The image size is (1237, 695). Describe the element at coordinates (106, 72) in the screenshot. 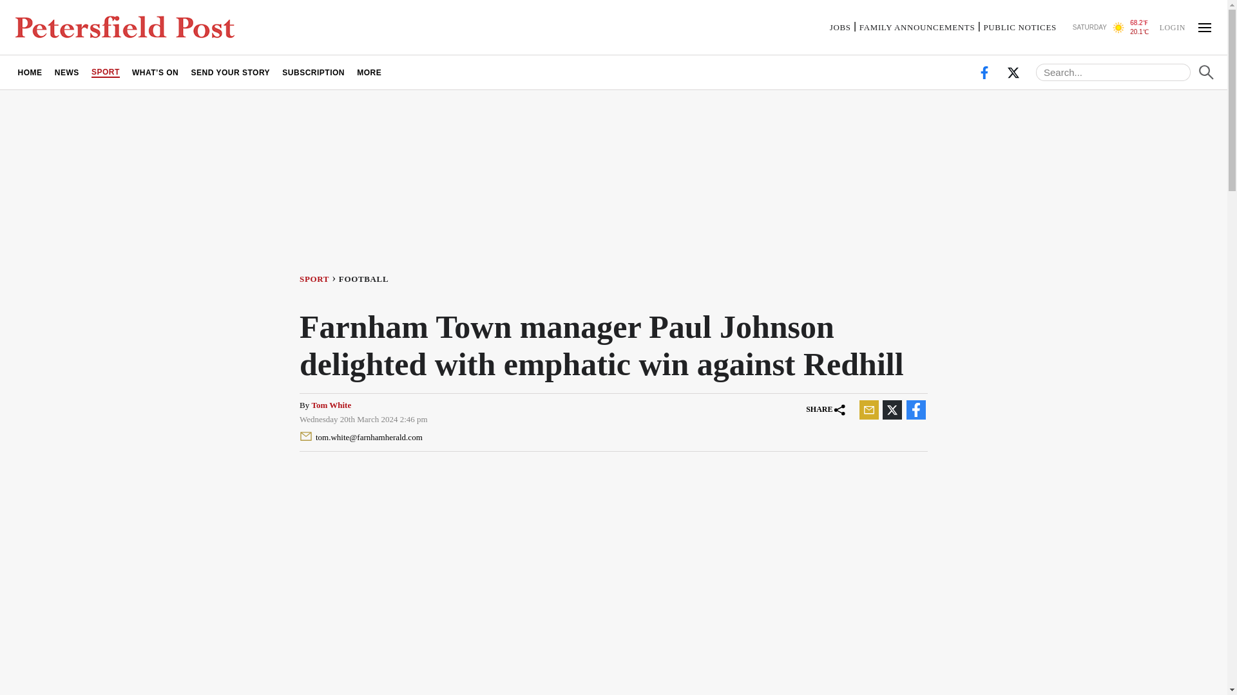

I see `SPORT` at that location.